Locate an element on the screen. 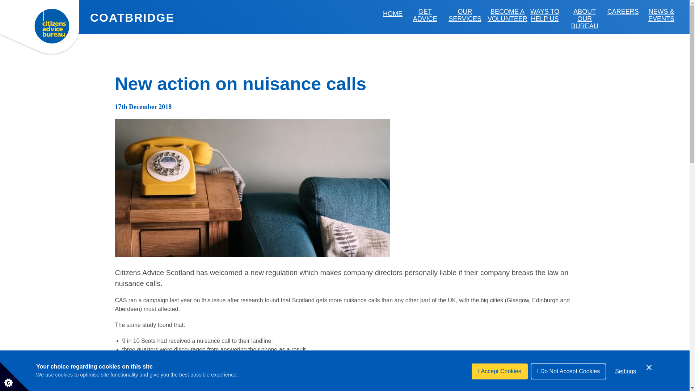  CAREERS is located at coordinates (623, 11).